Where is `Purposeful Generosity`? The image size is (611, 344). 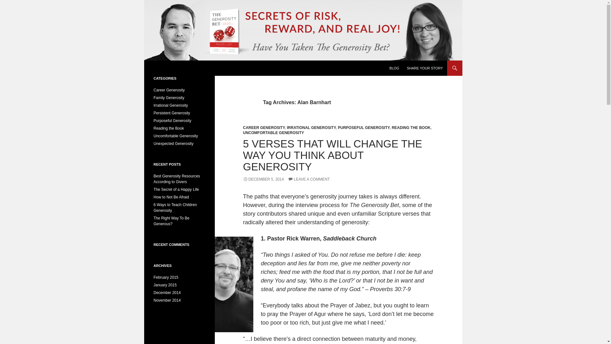 Purposeful Generosity is located at coordinates (172, 120).